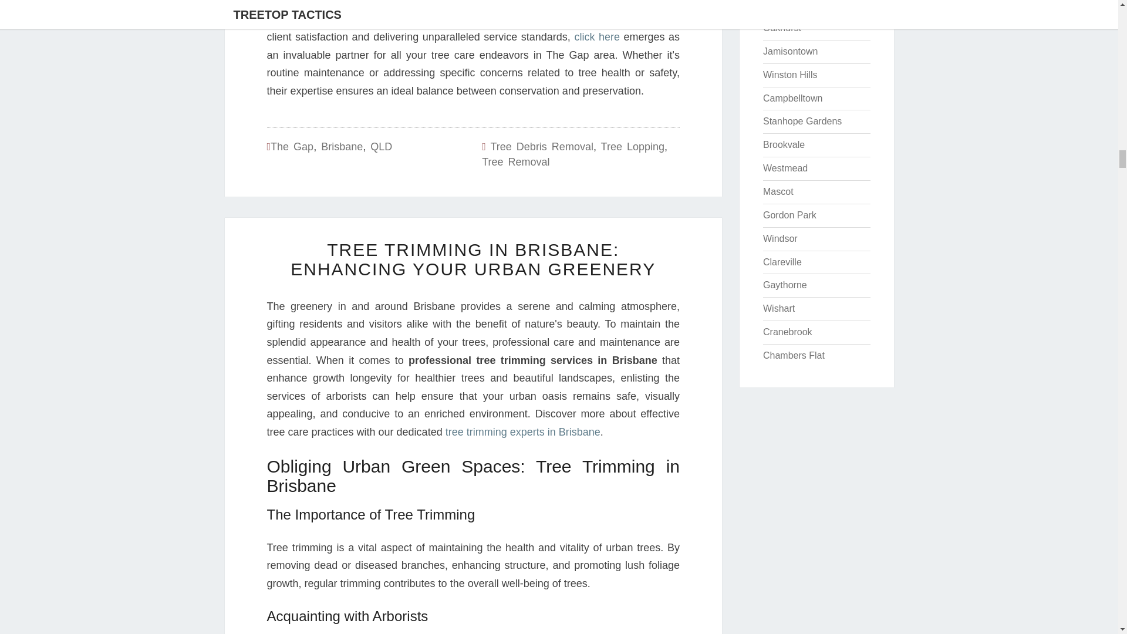  What do you see at coordinates (522, 432) in the screenshot?
I see `tree trimming experts in Brisbane` at bounding box center [522, 432].